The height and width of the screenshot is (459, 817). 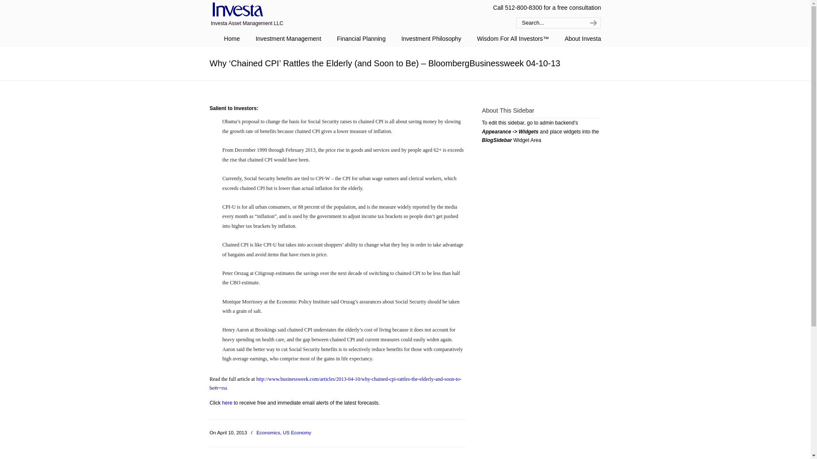 What do you see at coordinates (297, 433) in the screenshot?
I see `US Economy` at bounding box center [297, 433].